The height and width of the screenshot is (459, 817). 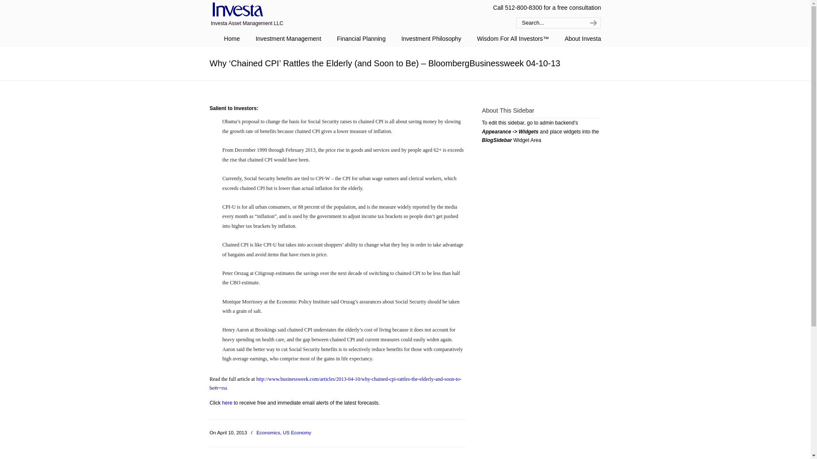 What do you see at coordinates (297, 433) in the screenshot?
I see `US Economy` at bounding box center [297, 433].